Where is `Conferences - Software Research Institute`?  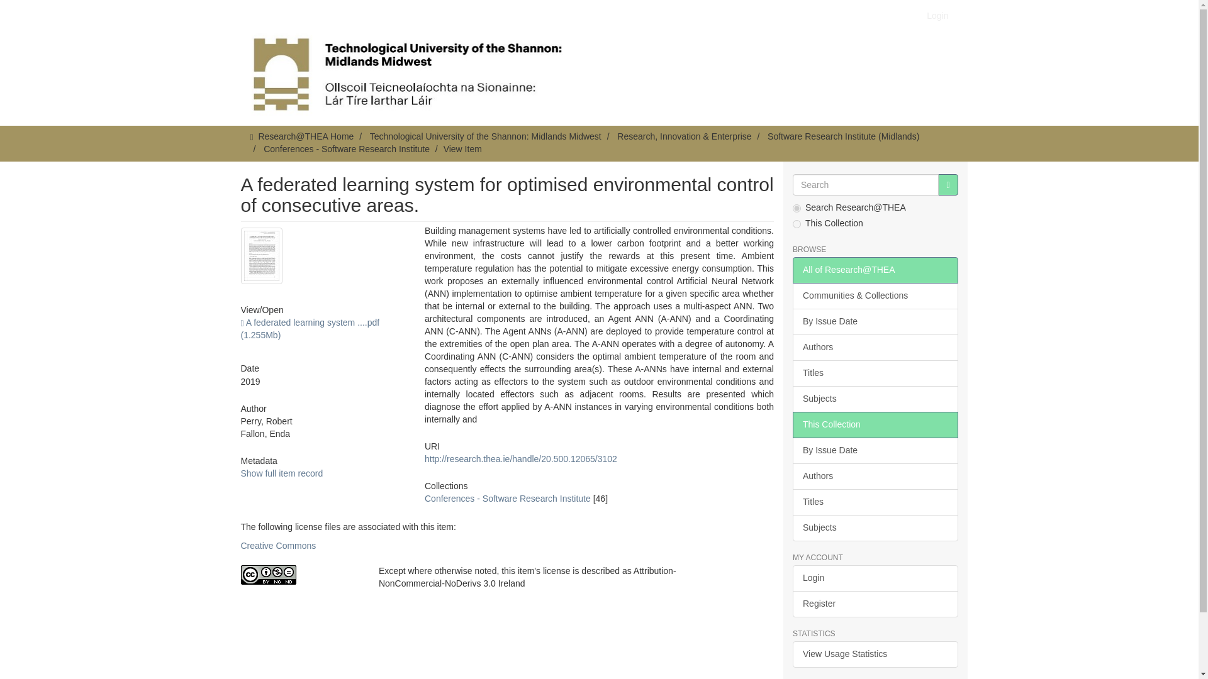 Conferences - Software Research Institute is located at coordinates (507, 499).